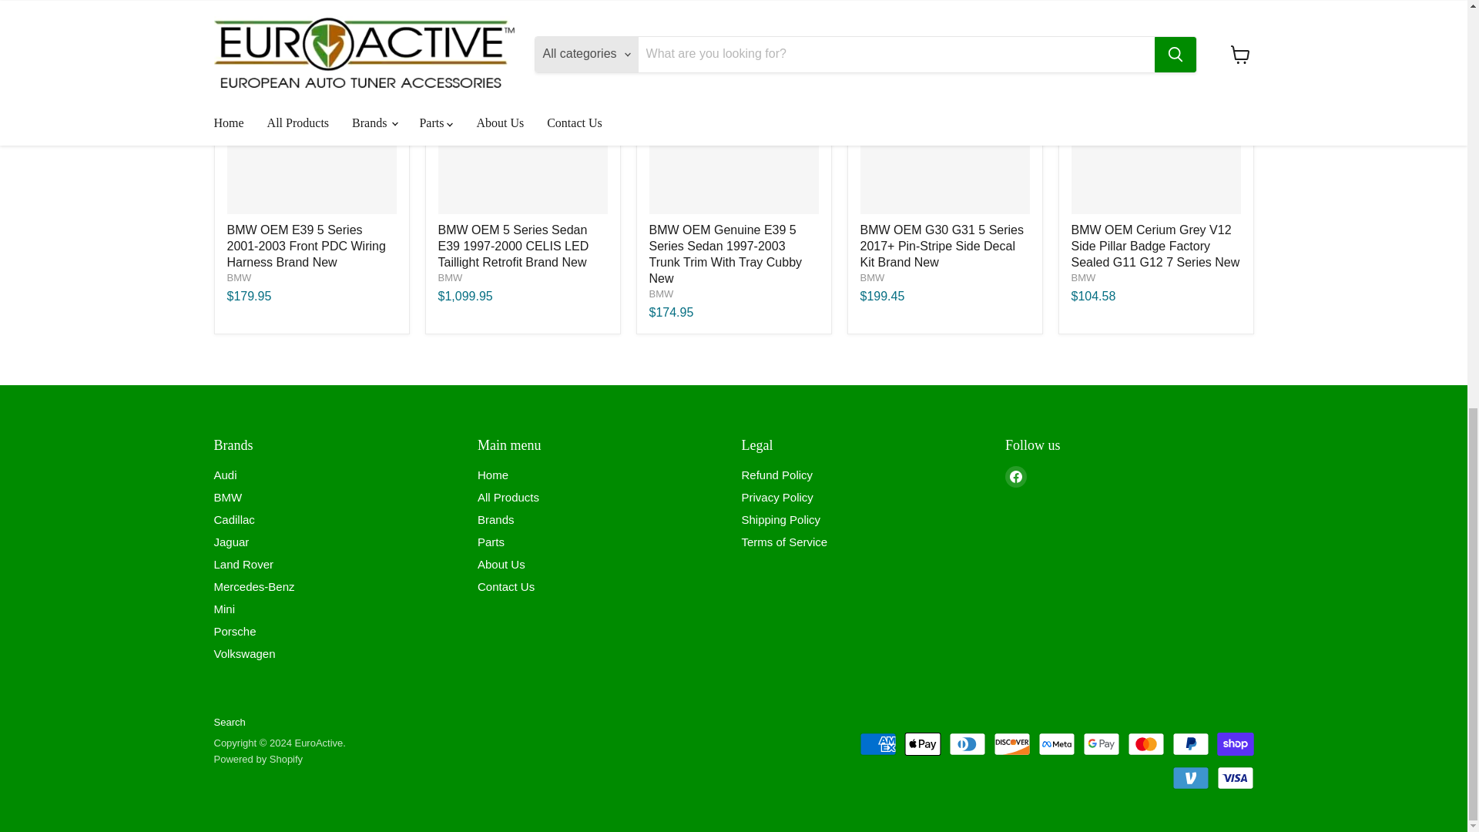 The image size is (1479, 832). What do you see at coordinates (1083, 277) in the screenshot?
I see `BMW` at bounding box center [1083, 277].